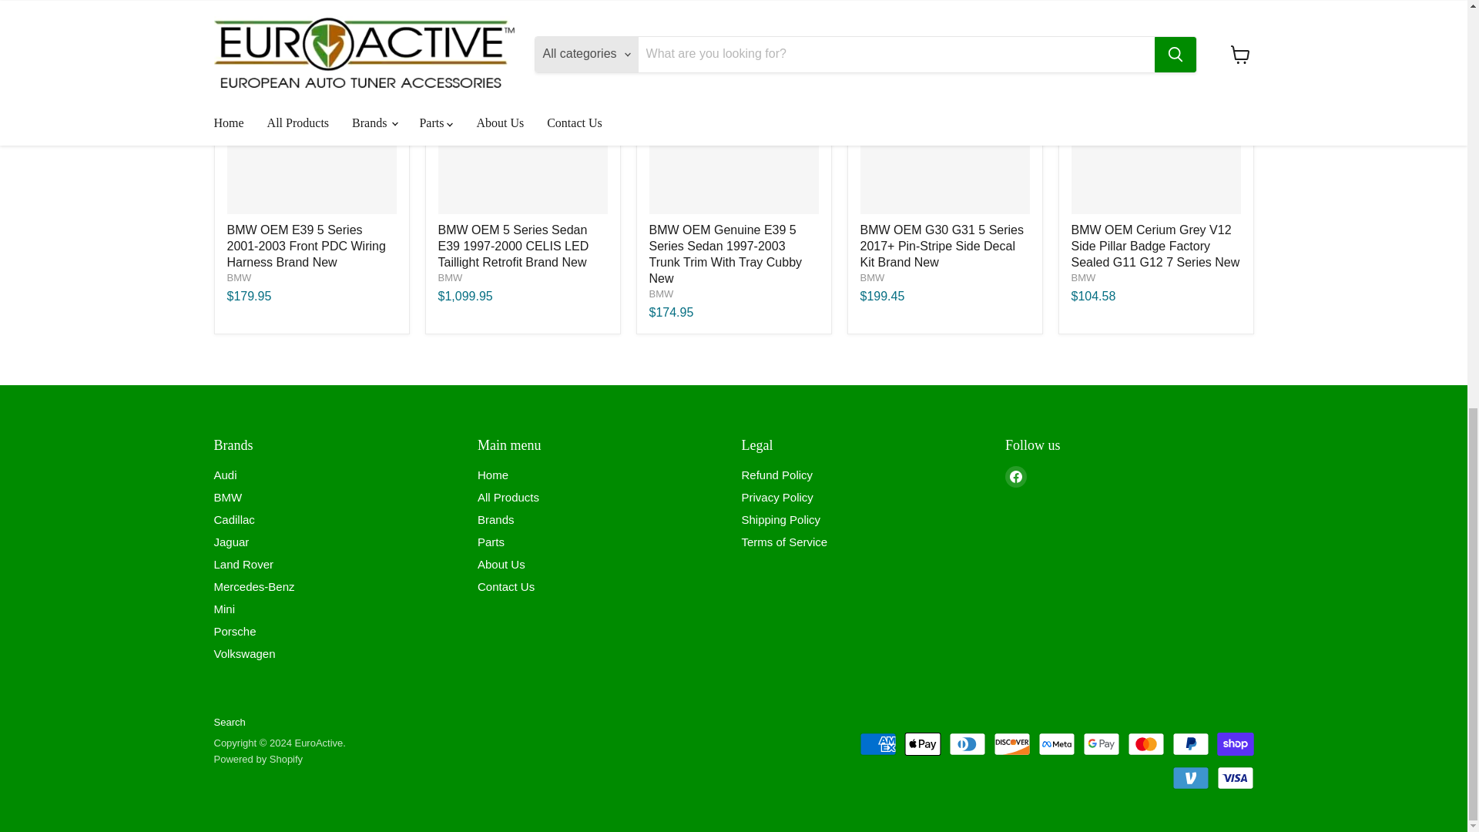 The image size is (1479, 832). What do you see at coordinates (1083, 277) in the screenshot?
I see `BMW` at bounding box center [1083, 277].